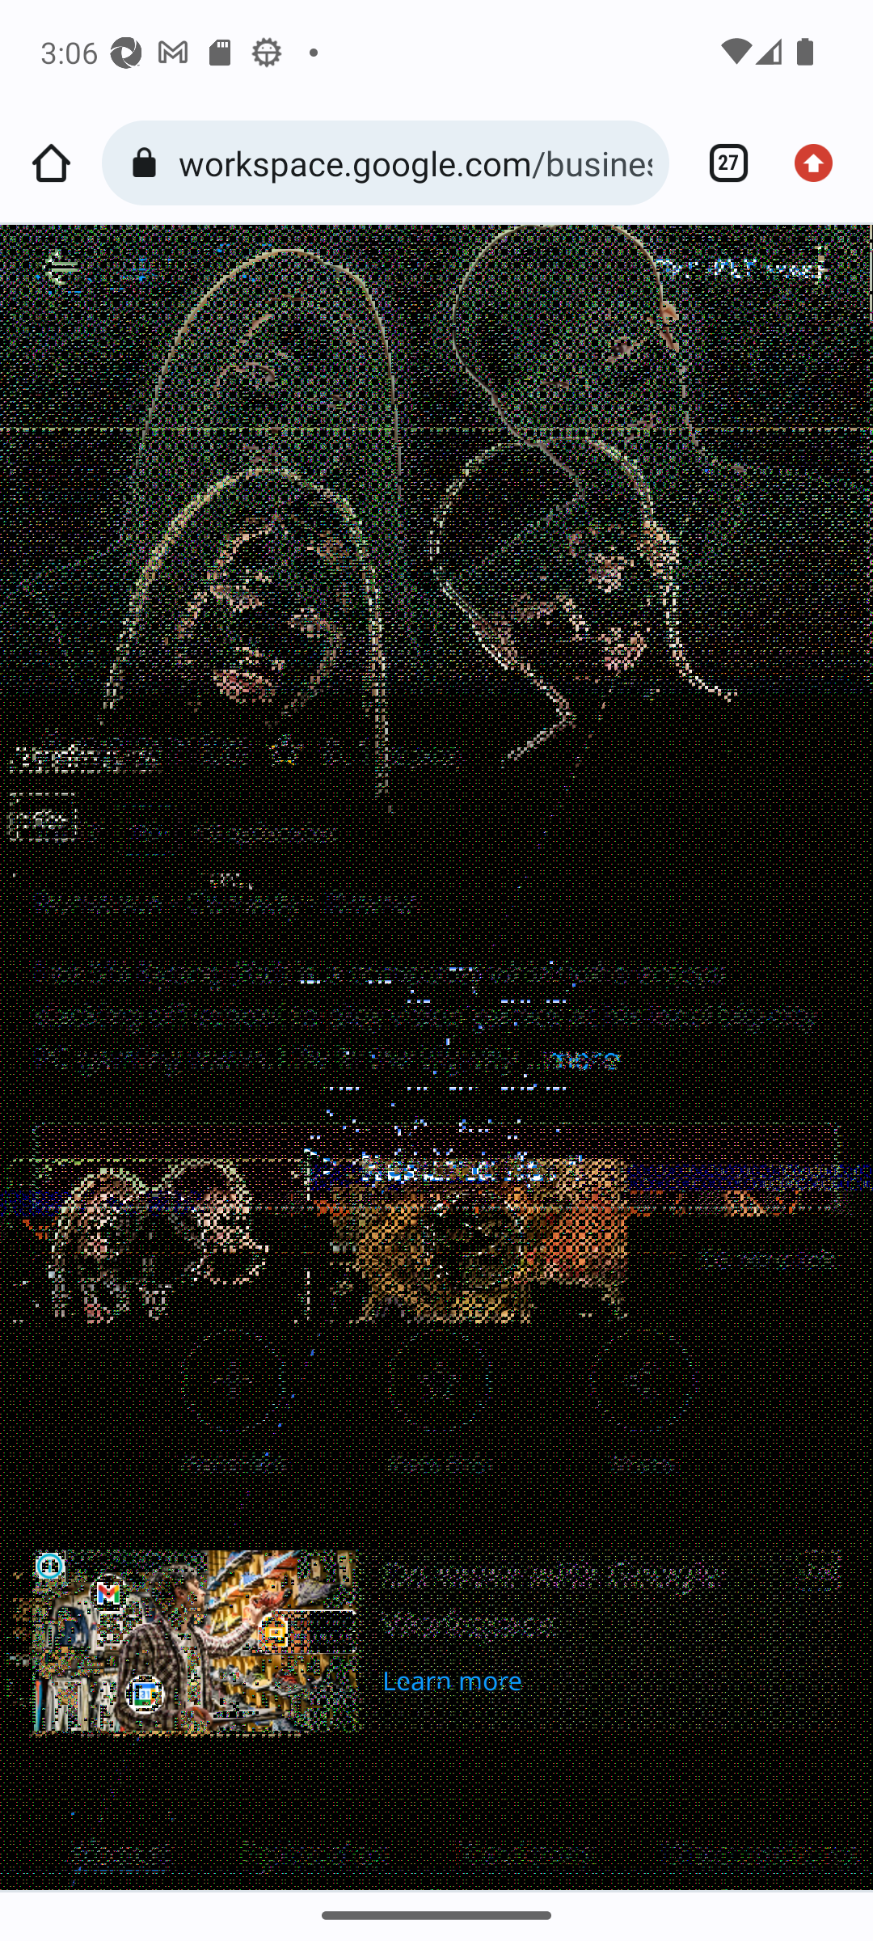 This screenshot has width=873, height=1941. What do you see at coordinates (821, 163) in the screenshot?
I see `Update available. More options` at bounding box center [821, 163].